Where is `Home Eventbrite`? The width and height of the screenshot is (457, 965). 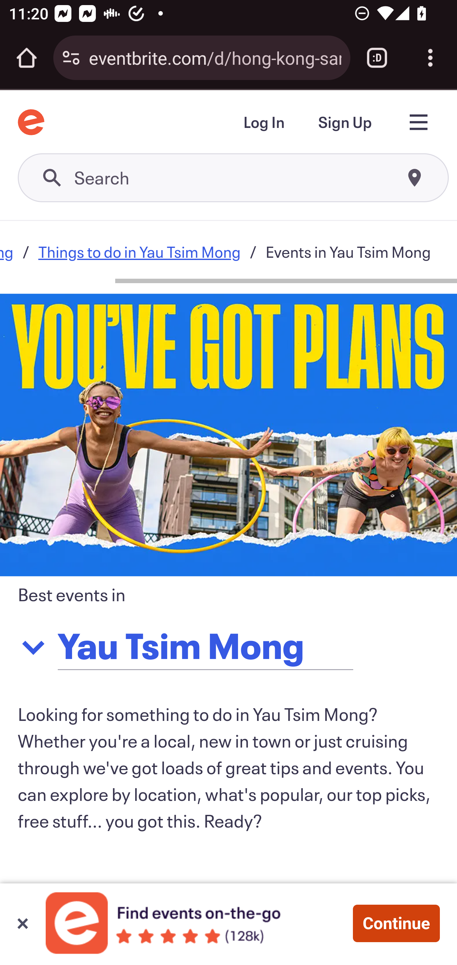
Home Eventbrite is located at coordinates (31, 122).